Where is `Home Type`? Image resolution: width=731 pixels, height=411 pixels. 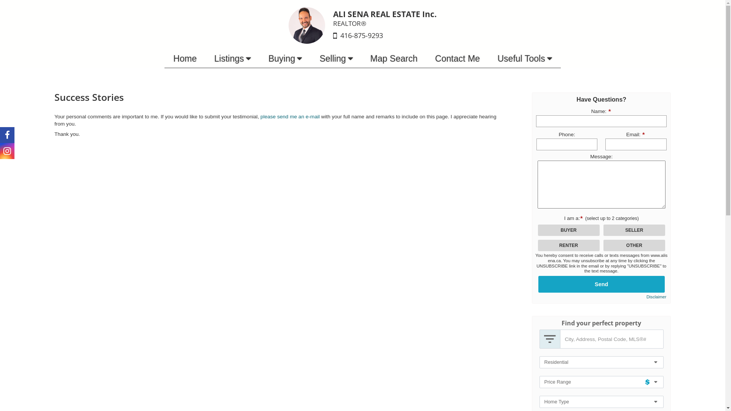
Home Type is located at coordinates (601, 402).